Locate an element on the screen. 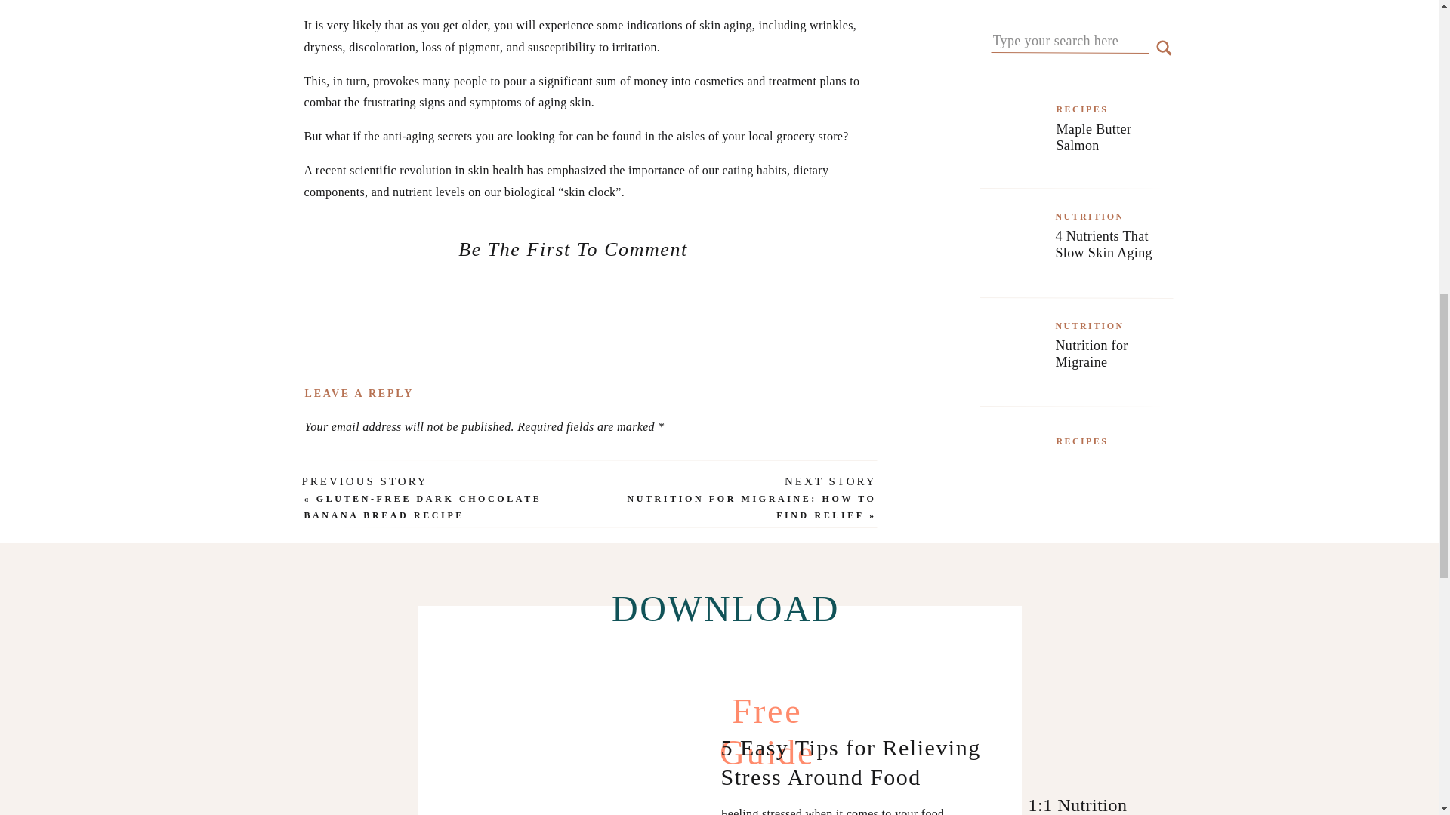 The height and width of the screenshot is (815, 1450). Maple Butter Salmon is located at coordinates (1107, 154).